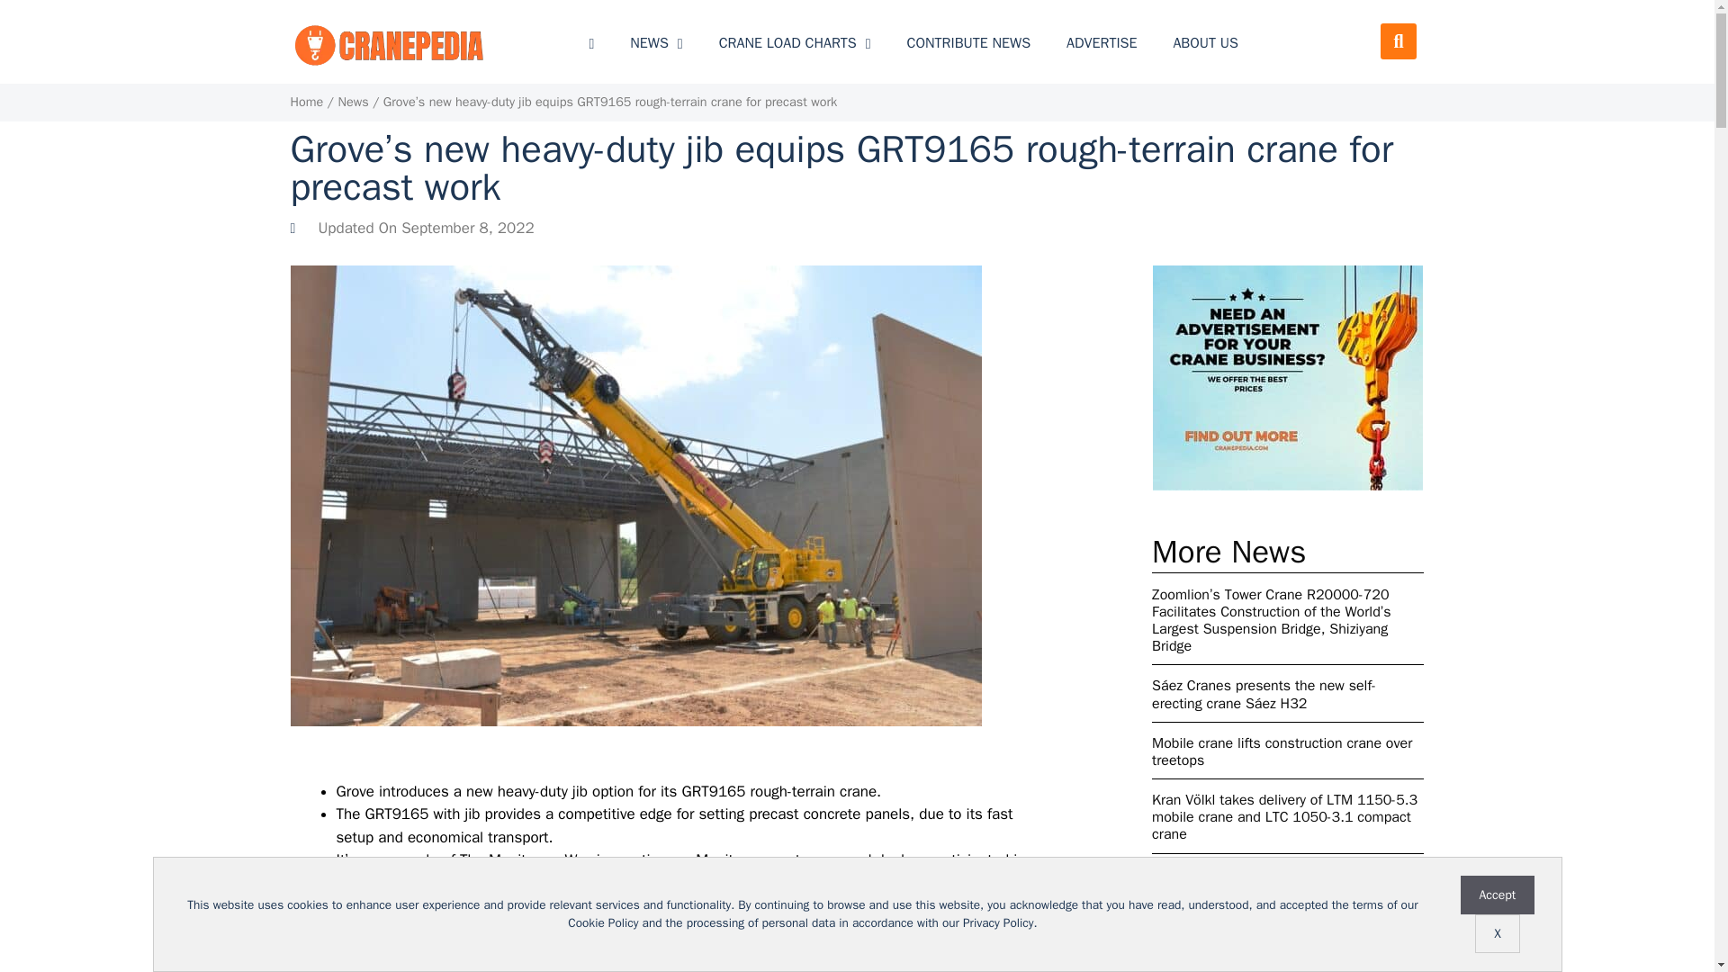  I want to click on Liebherr LTM 1300-6.3 is becoming the LTM 1300-6.4, so click(1288, 940).